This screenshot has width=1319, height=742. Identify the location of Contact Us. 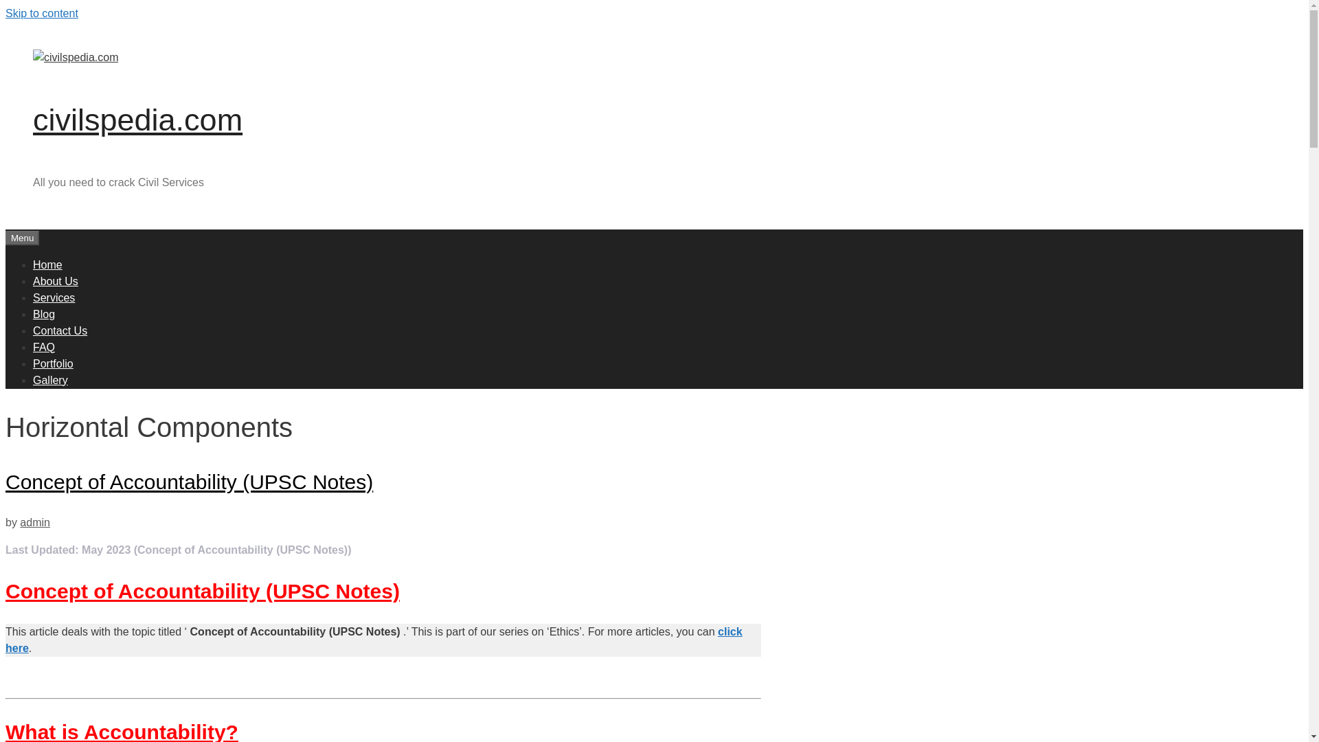
(60, 330).